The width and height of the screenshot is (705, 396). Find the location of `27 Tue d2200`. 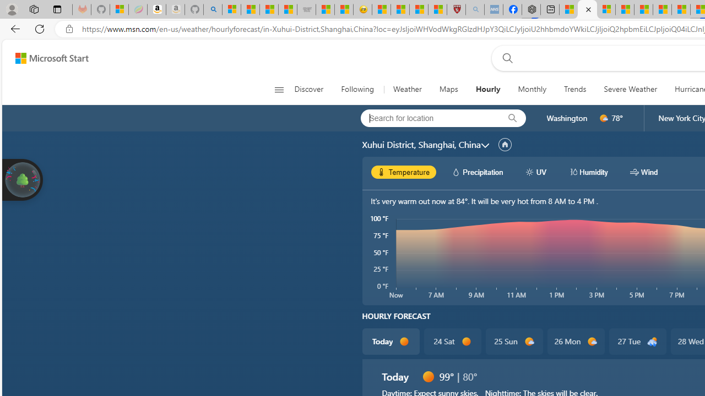

27 Tue d2200 is located at coordinates (637, 341).